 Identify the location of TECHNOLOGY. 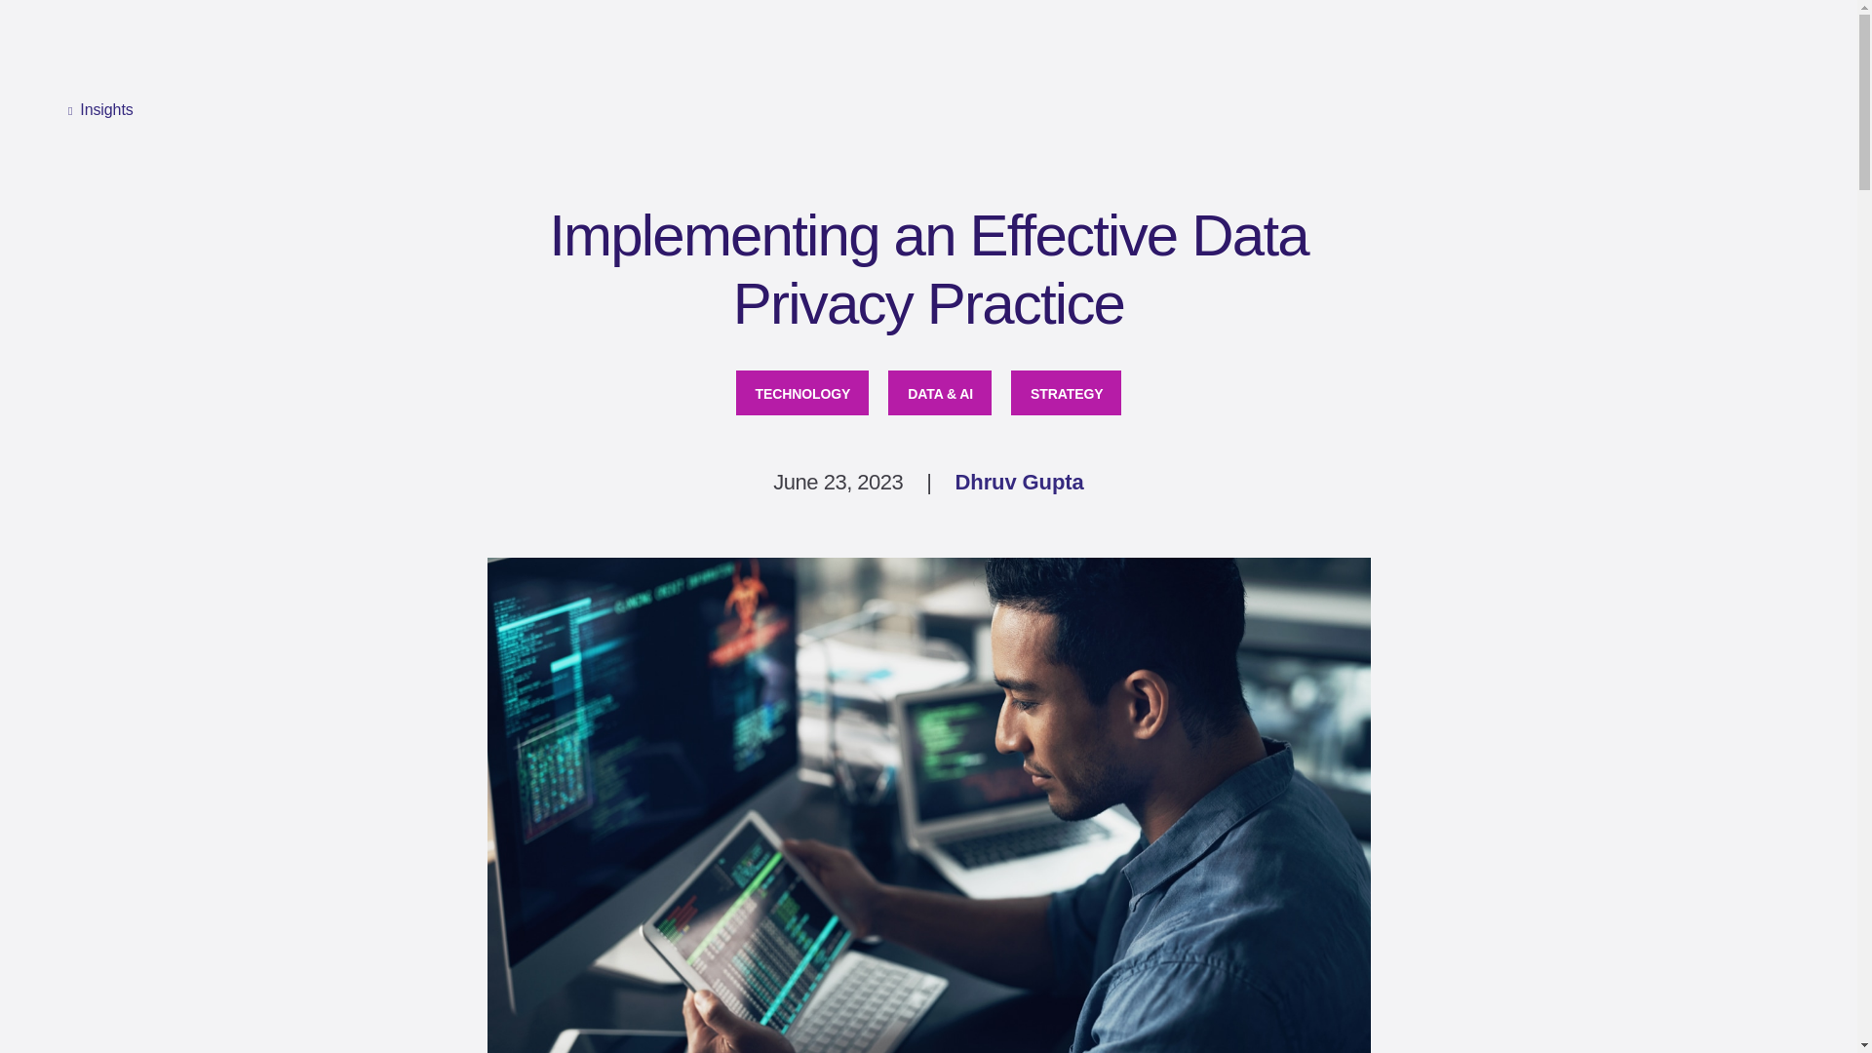
(802, 392).